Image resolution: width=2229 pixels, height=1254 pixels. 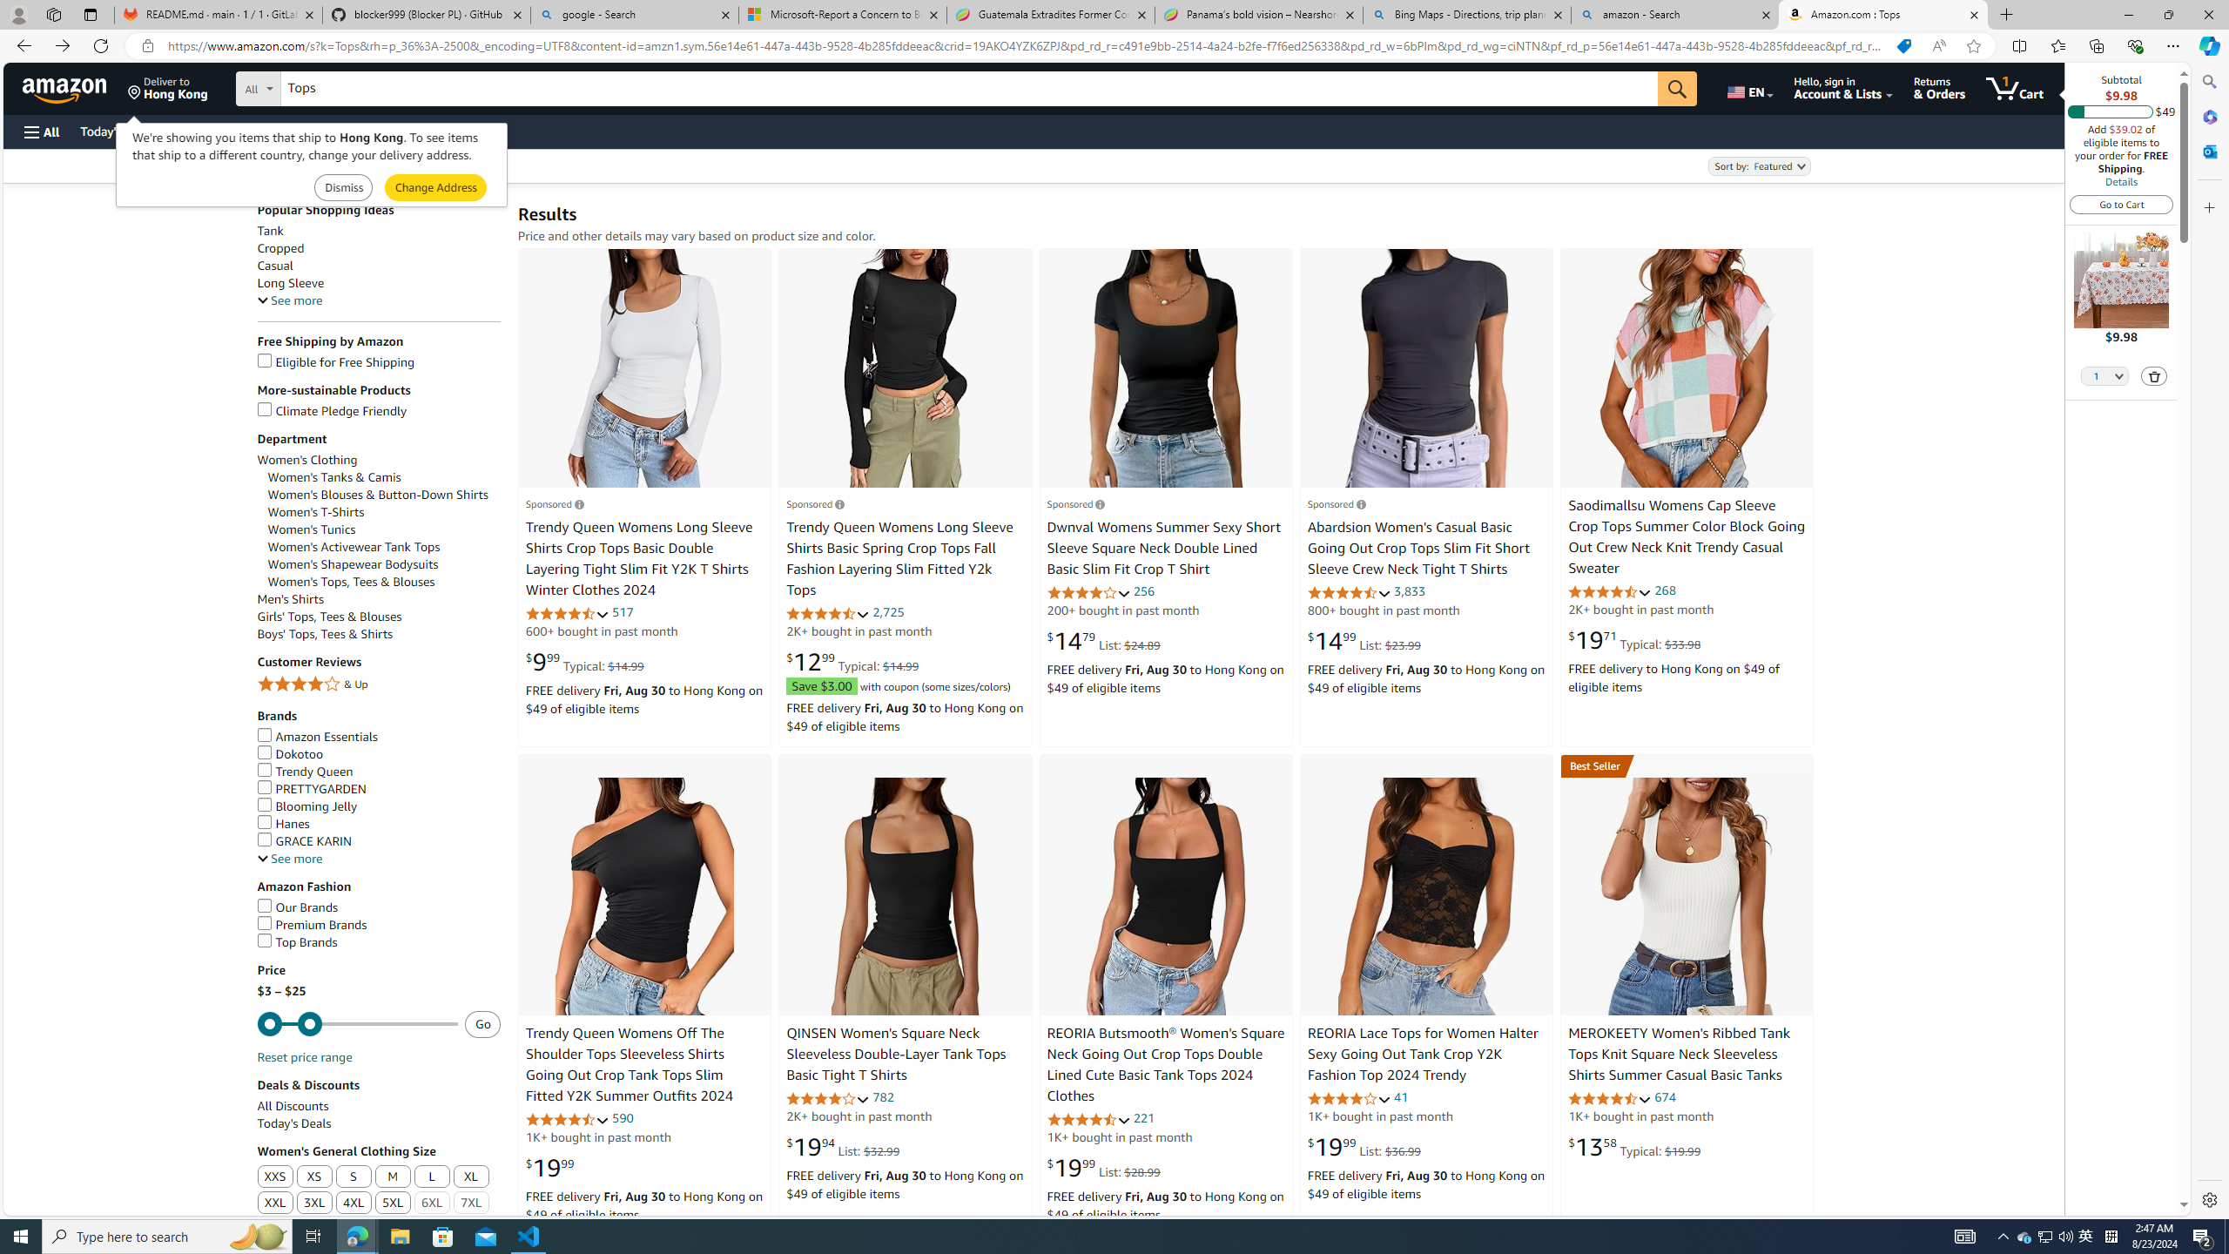 I want to click on 256, so click(x=1143, y=590).